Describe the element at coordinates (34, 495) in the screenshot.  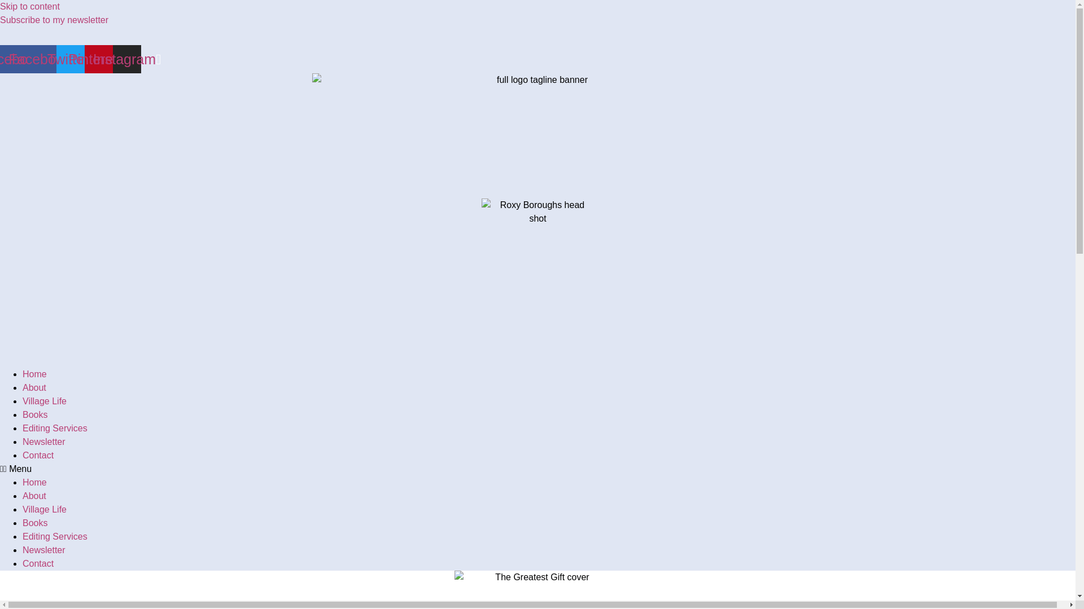
I see `About` at that location.